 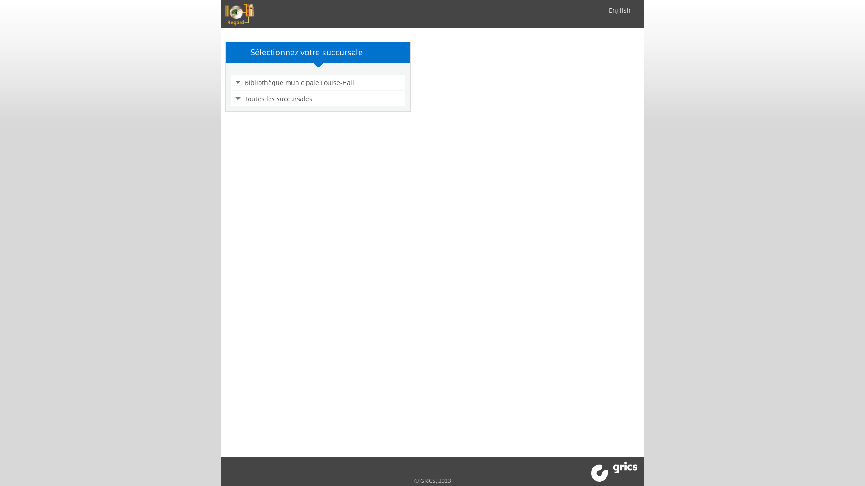 I want to click on Toutes les succursales, so click(x=323, y=99).